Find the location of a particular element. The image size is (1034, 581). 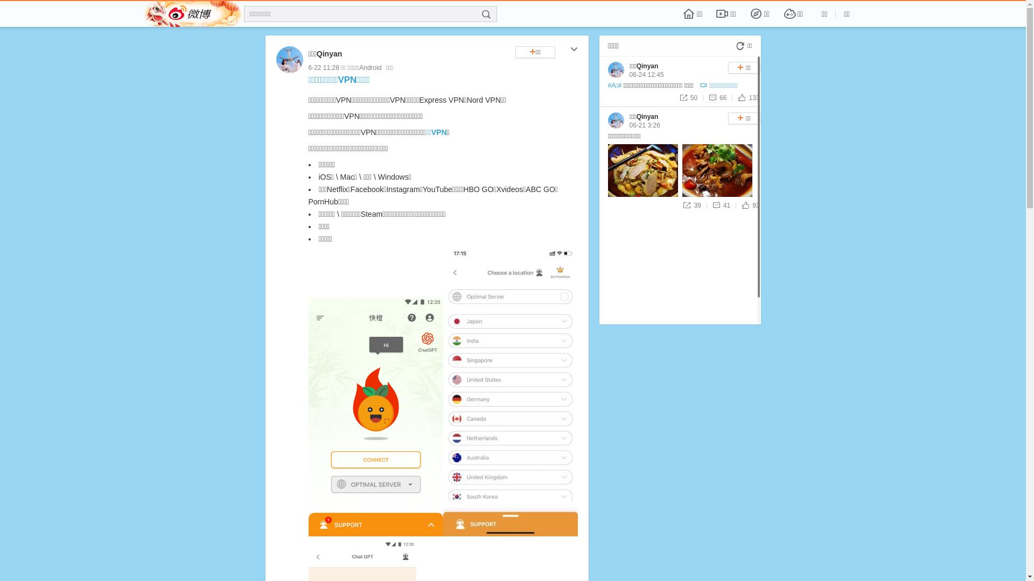

c is located at coordinates (574, 51).